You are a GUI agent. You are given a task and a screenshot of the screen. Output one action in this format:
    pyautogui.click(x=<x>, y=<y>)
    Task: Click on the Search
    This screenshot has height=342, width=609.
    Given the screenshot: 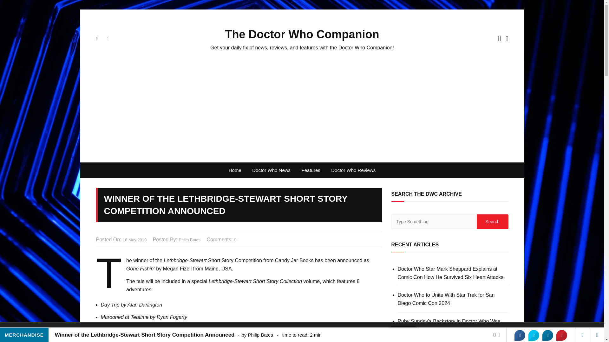 What is the action you would take?
    pyautogui.click(x=492, y=222)
    